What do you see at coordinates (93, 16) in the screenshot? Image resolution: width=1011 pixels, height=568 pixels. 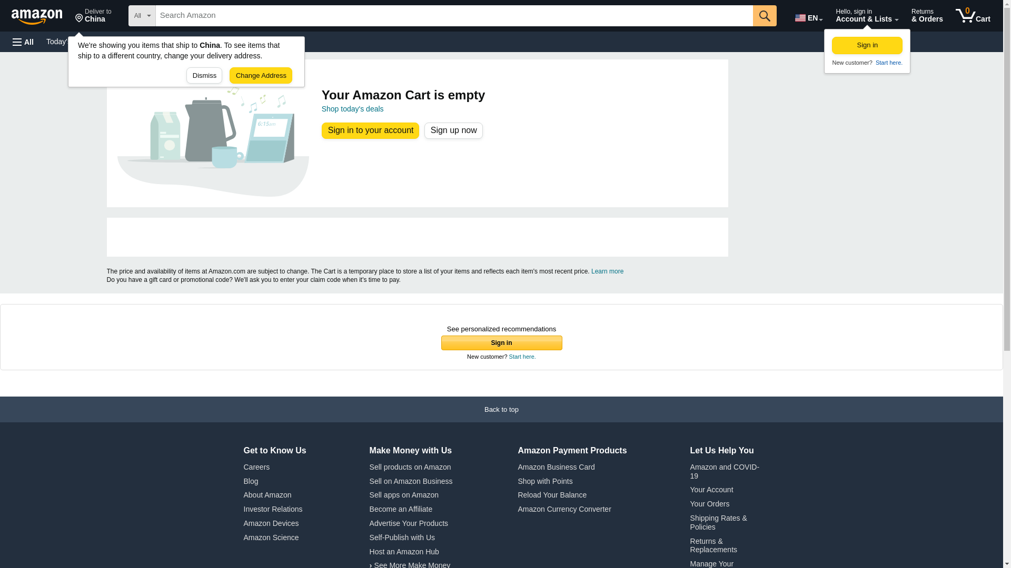 I see `Customer Service` at bounding box center [93, 16].